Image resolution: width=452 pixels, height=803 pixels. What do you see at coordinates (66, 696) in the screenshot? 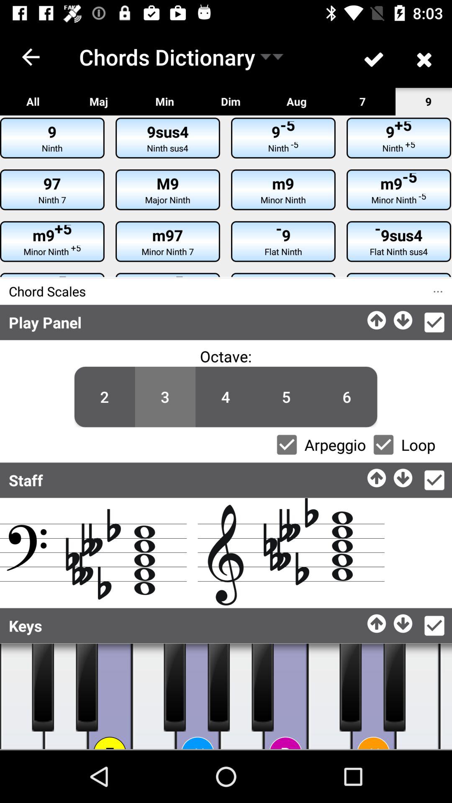
I see `go play` at bounding box center [66, 696].